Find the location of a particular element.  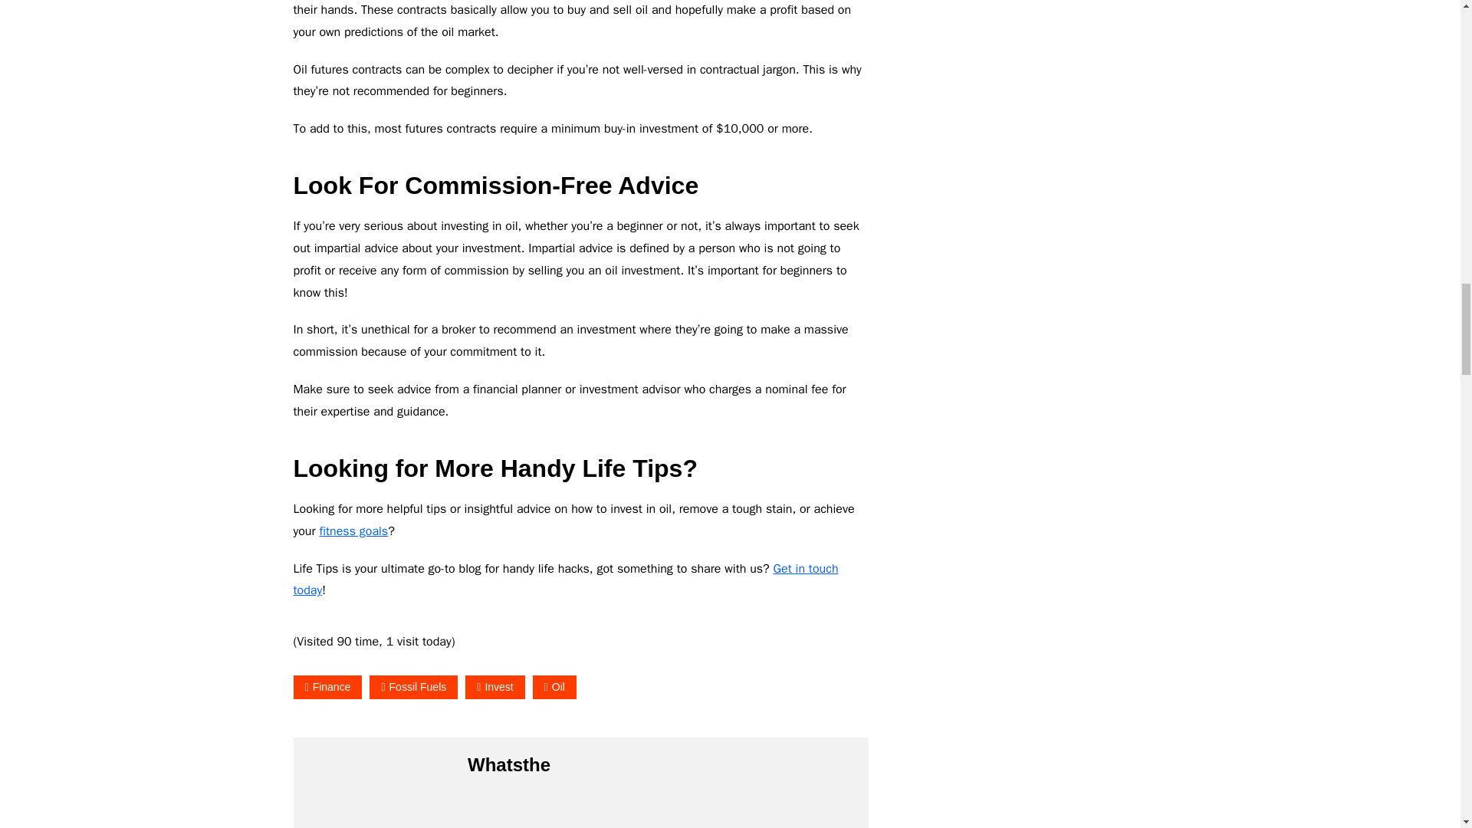

Finance is located at coordinates (327, 687).